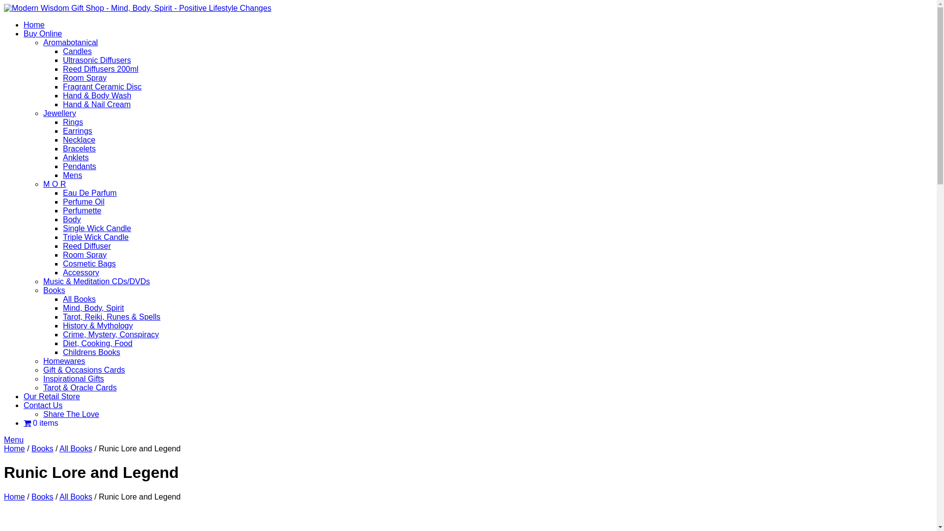 Image resolution: width=944 pixels, height=531 pixels. What do you see at coordinates (80, 299) in the screenshot?
I see `All Books` at bounding box center [80, 299].